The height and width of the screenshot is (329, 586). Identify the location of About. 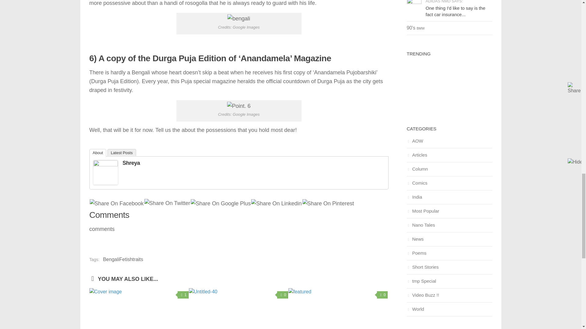
(97, 153).